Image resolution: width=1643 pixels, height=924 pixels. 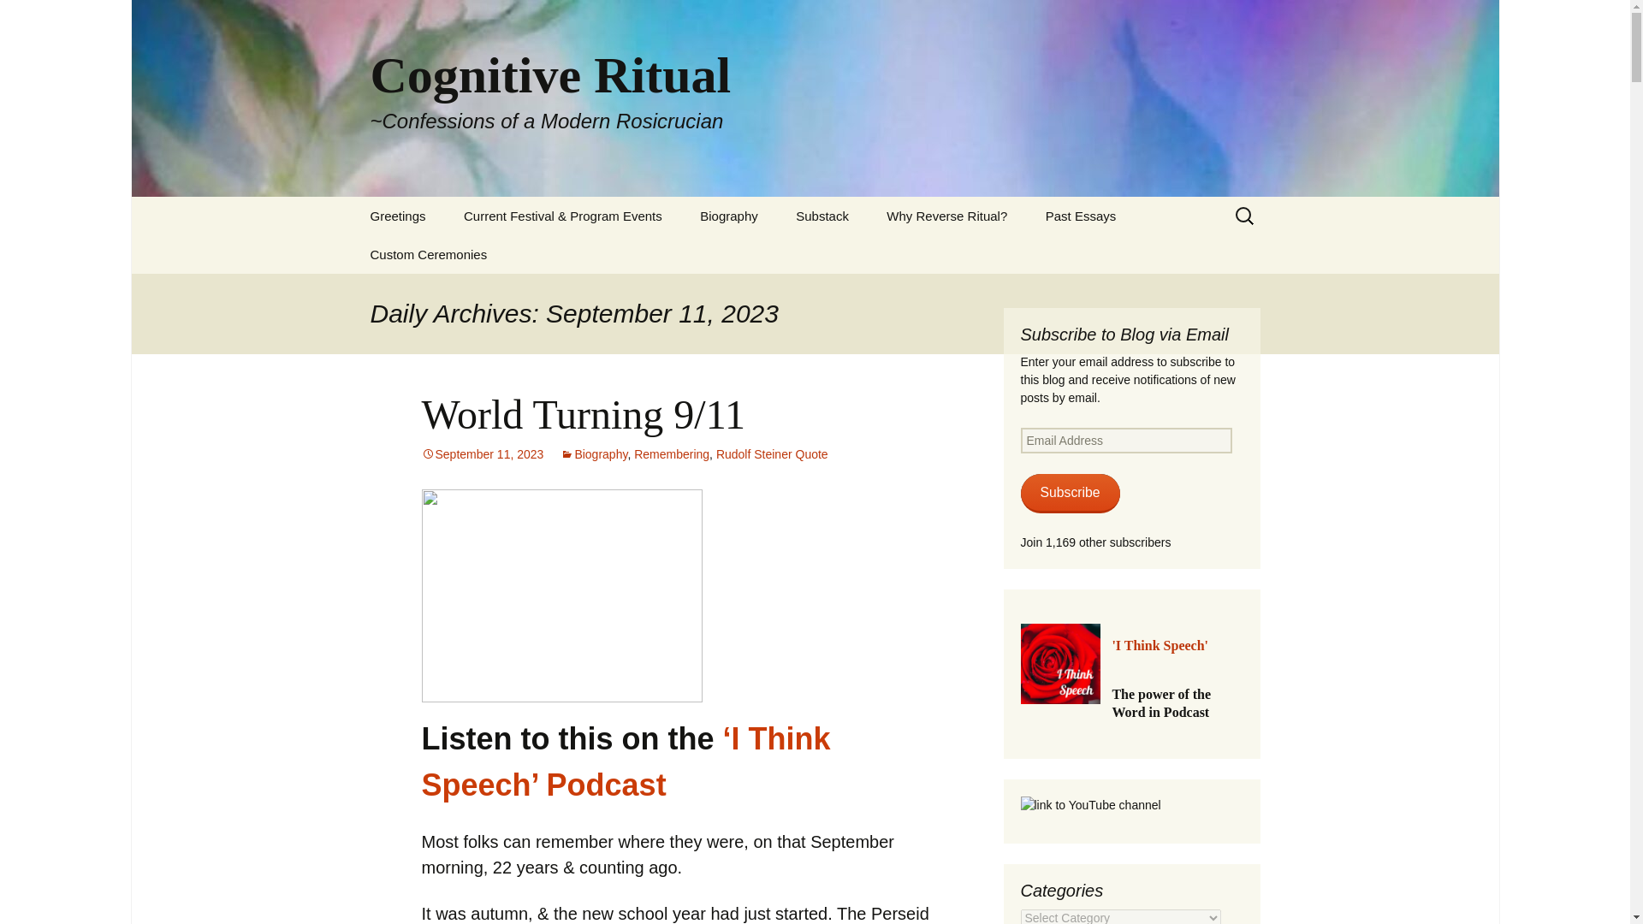 What do you see at coordinates (438, 260) in the screenshot?
I see `What is Anthroposophy?` at bounding box center [438, 260].